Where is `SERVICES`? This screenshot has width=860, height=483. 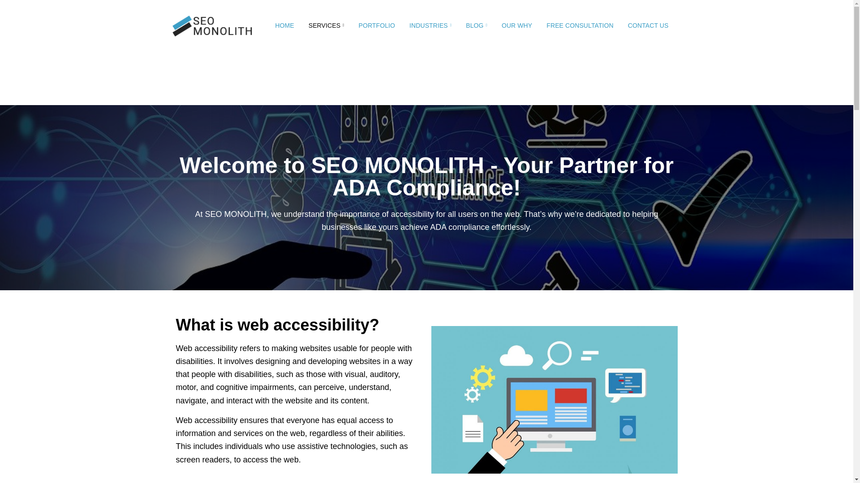
SERVICES is located at coordinates (327, 25).